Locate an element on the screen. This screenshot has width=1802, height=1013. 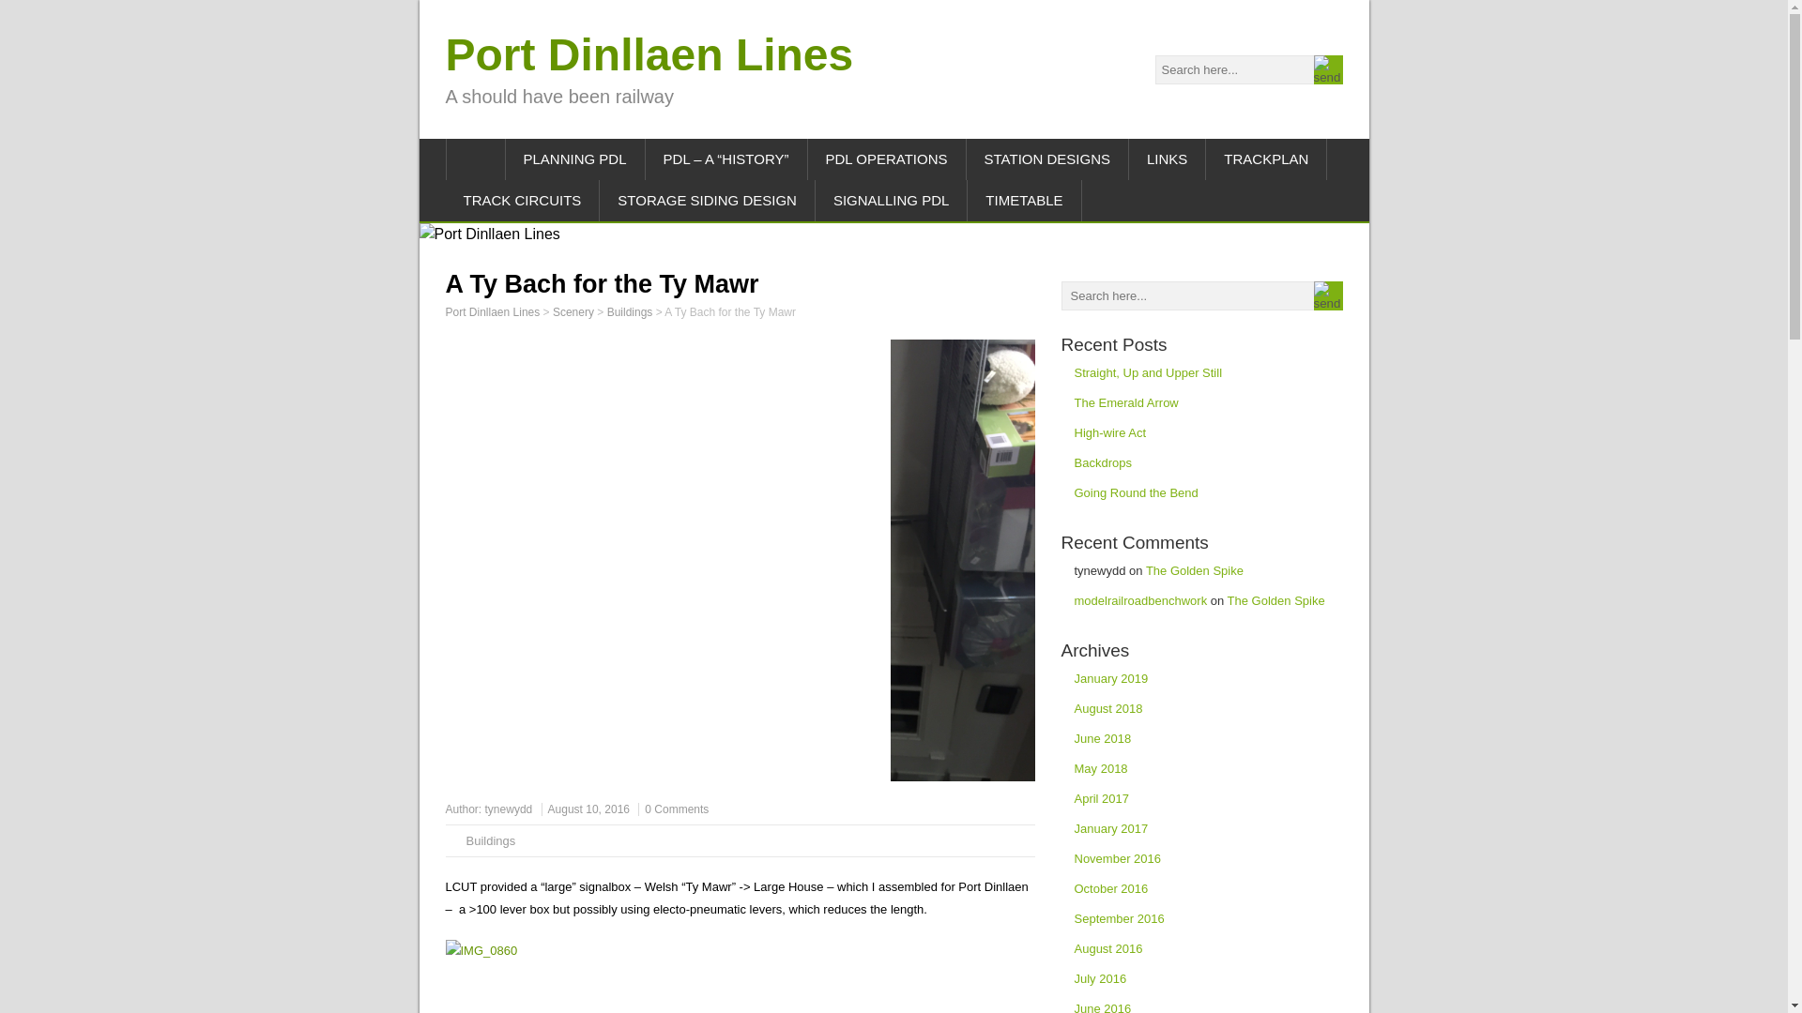
Go to the Buildings Category archives. is located at coordinates (630, 312).